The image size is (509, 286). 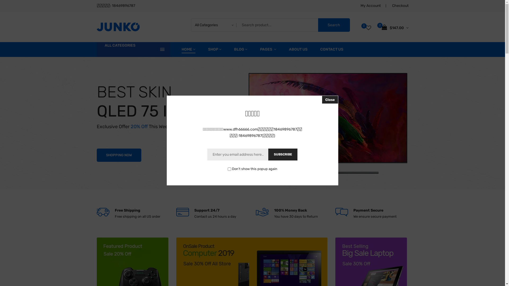 I want to click on $147.00, so click(x=395, y=28).